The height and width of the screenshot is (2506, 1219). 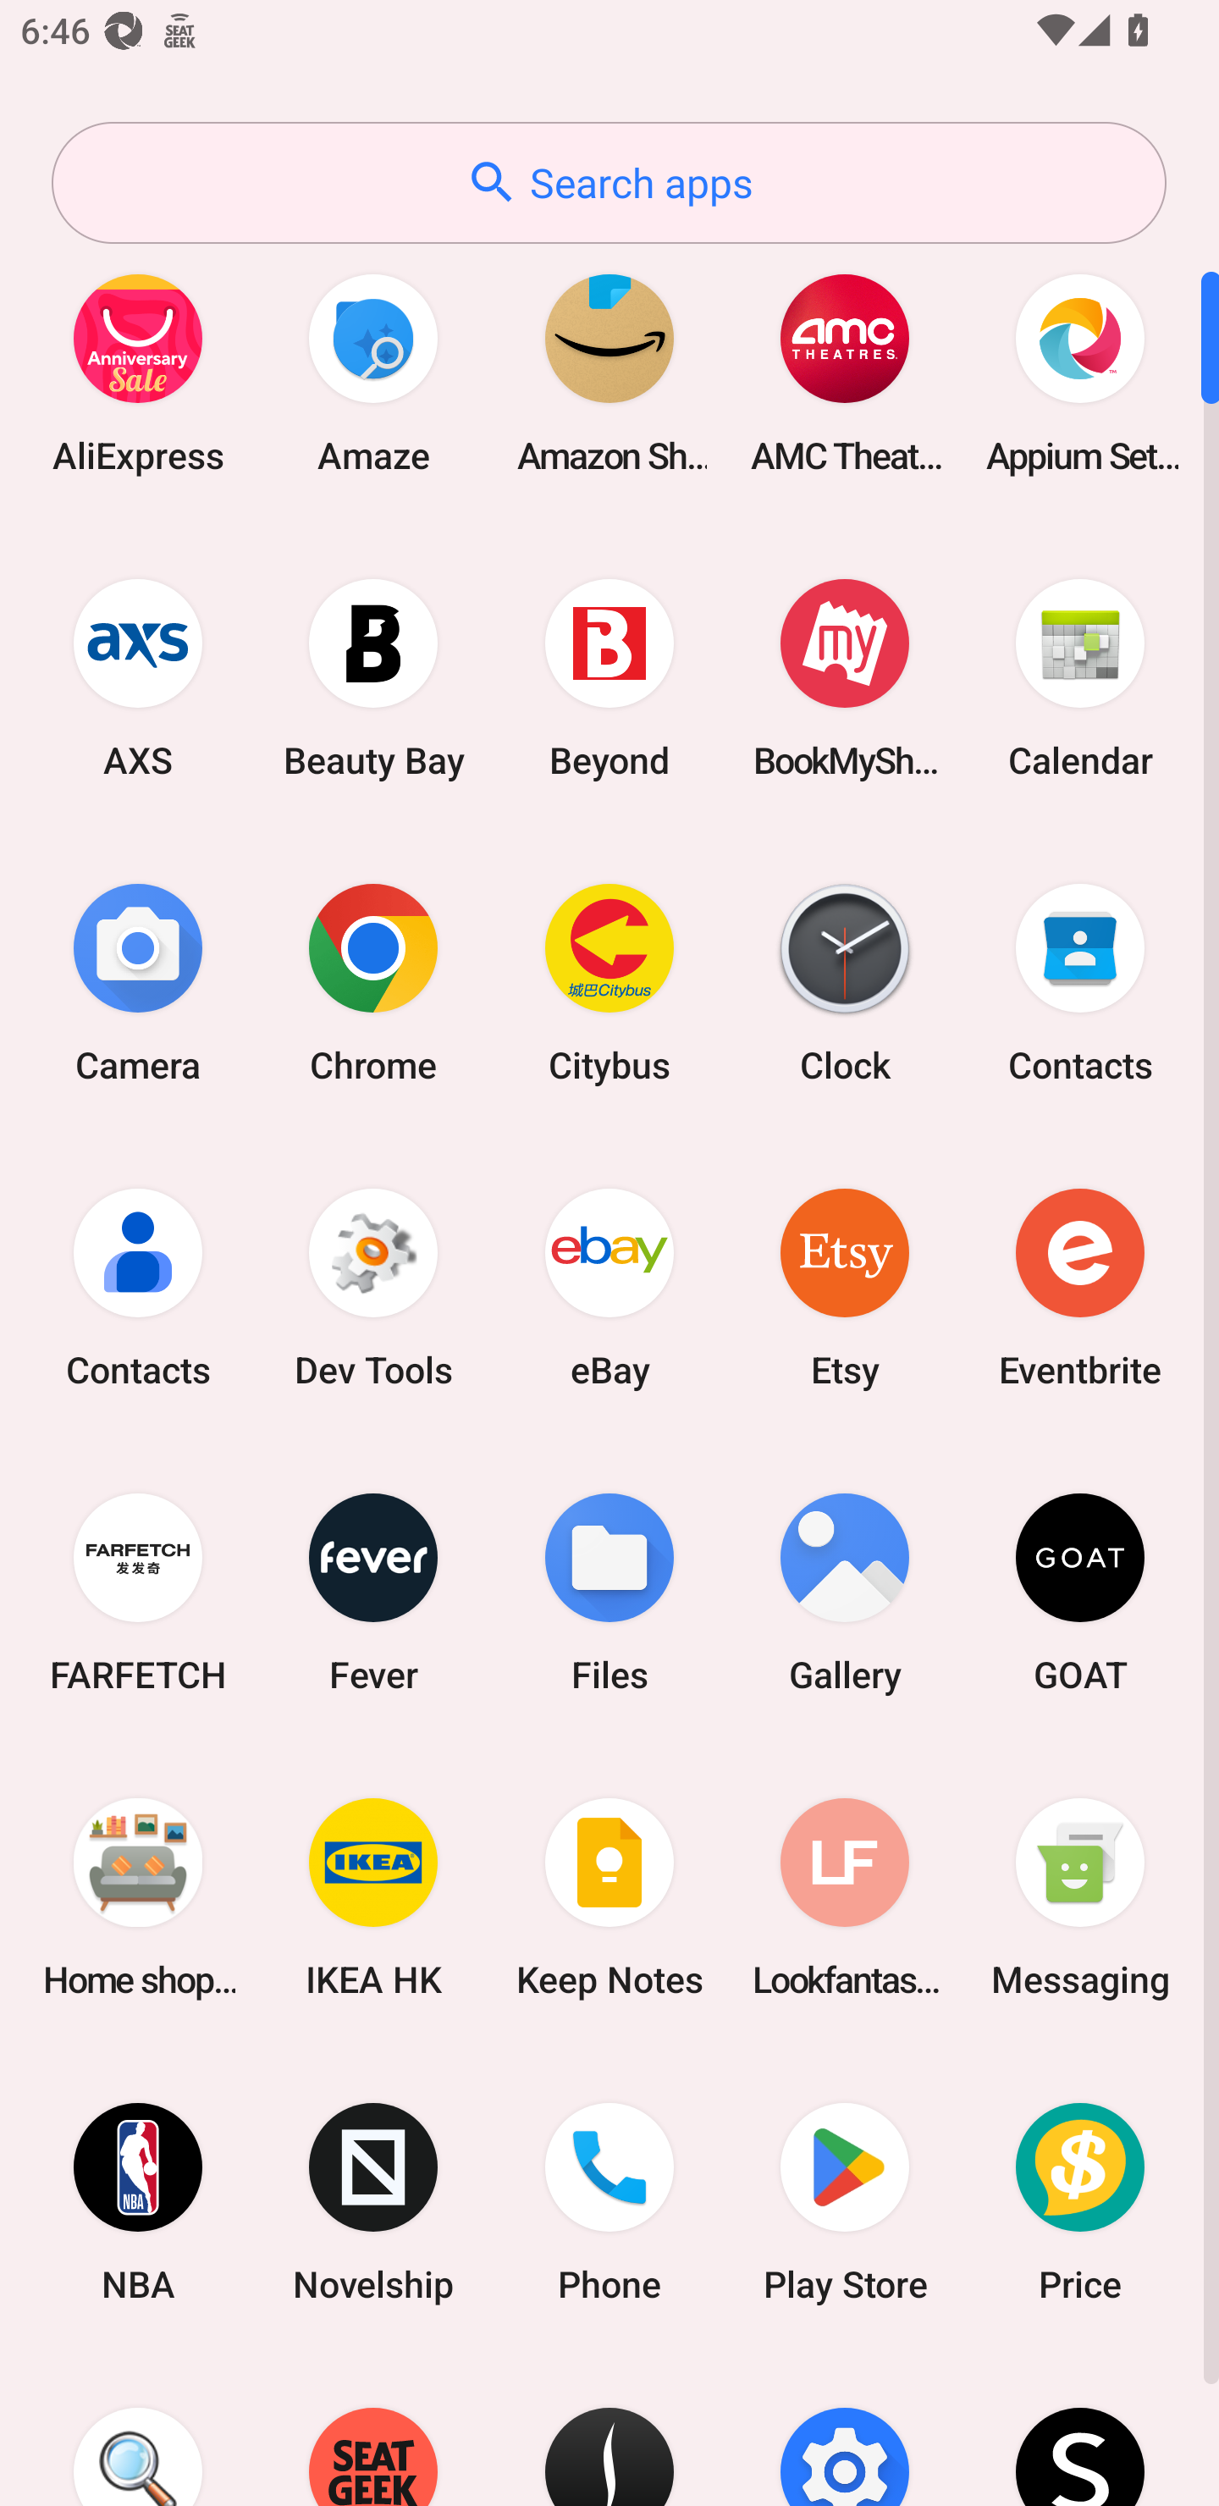 I want to click on Phone, so click(x=609, y=2203).